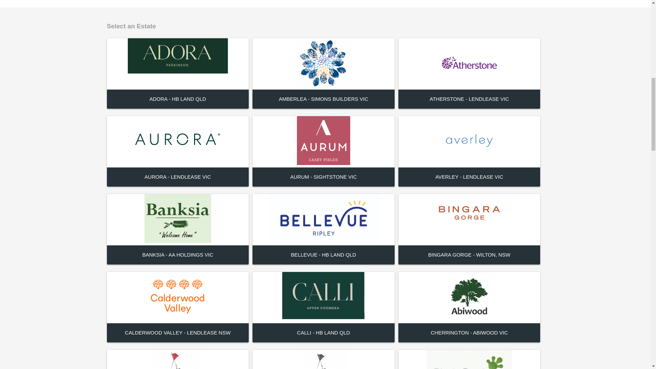  Describe the element at coordinates (469, 254) in the screenshot. I see `BINGARA GORGE - WILTON, NSW` at that location.